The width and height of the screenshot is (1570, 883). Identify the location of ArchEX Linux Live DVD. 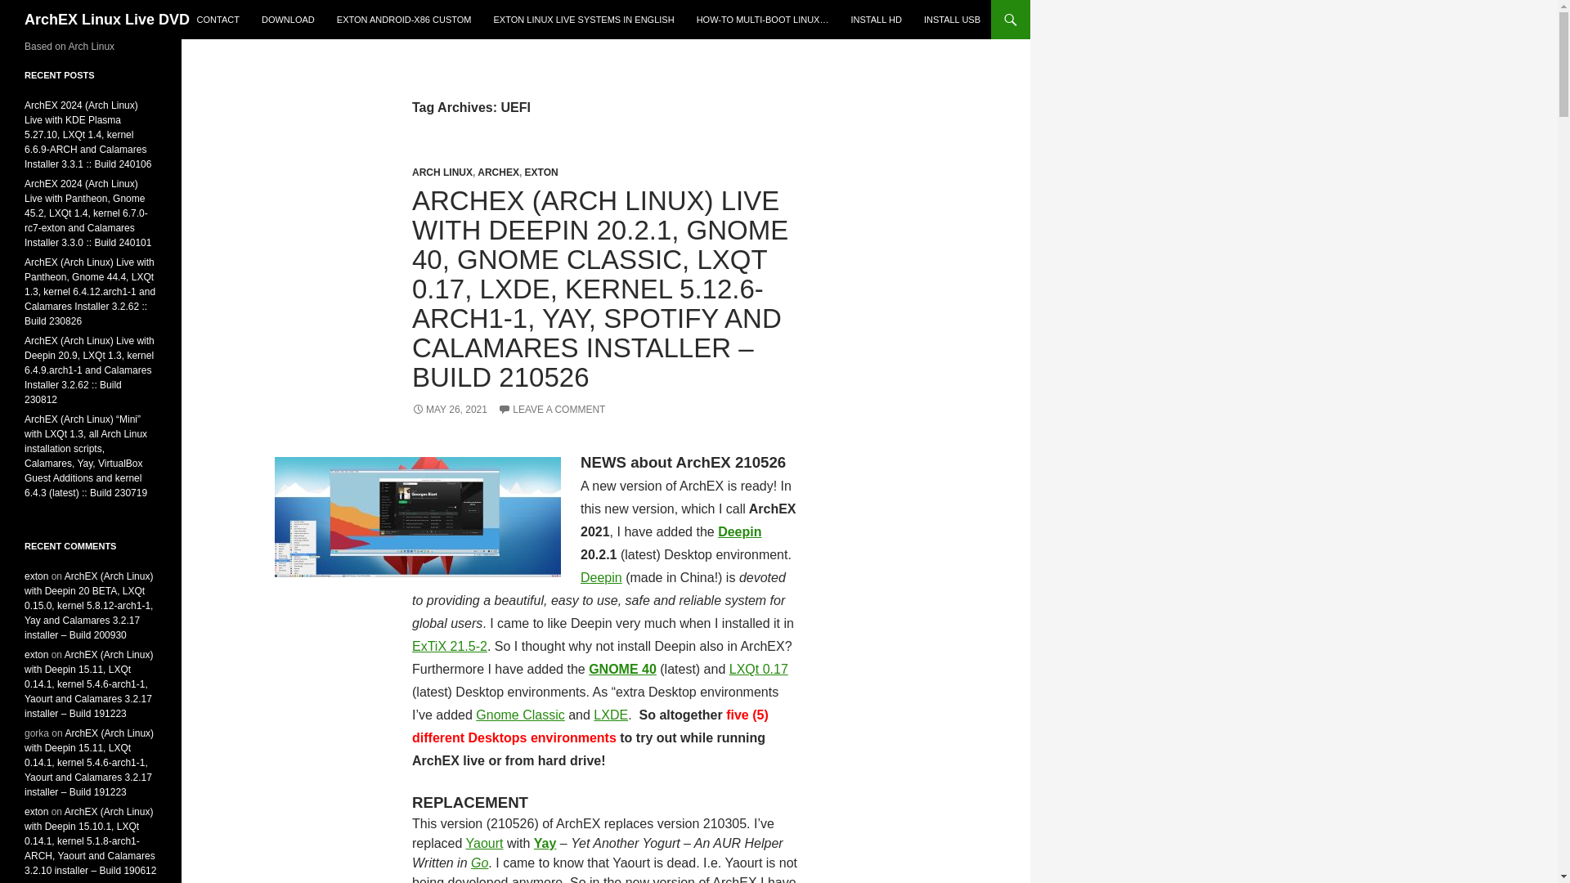
(107, 20).